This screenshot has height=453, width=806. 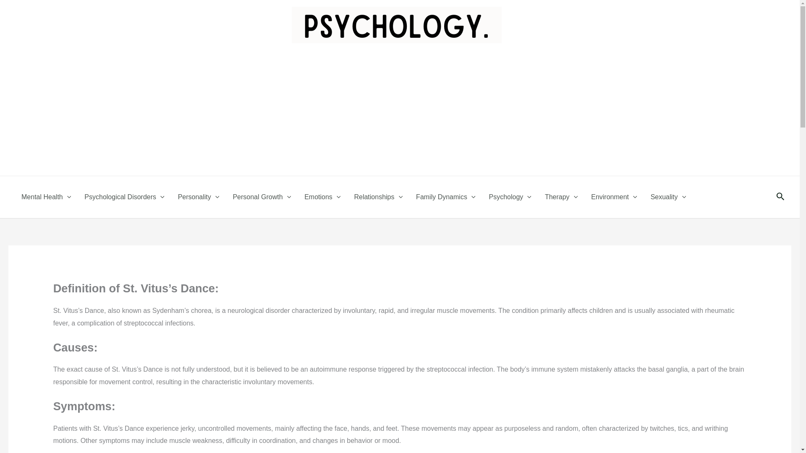 I want to click on Personality, so click(x=199, y=197).